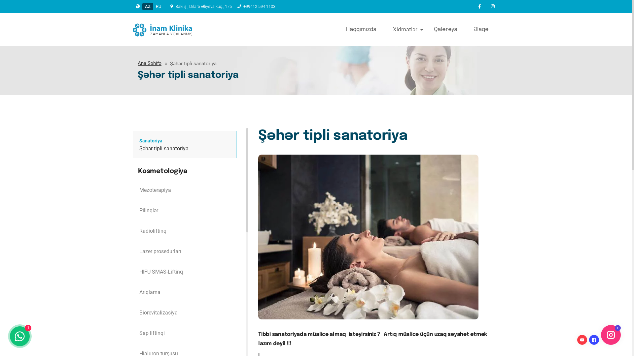 The height and width of the screenshot is (356, 634). Describe the element at coordinates (256, 7) in the screenshot. I see `+99412 594 1103` at that location.